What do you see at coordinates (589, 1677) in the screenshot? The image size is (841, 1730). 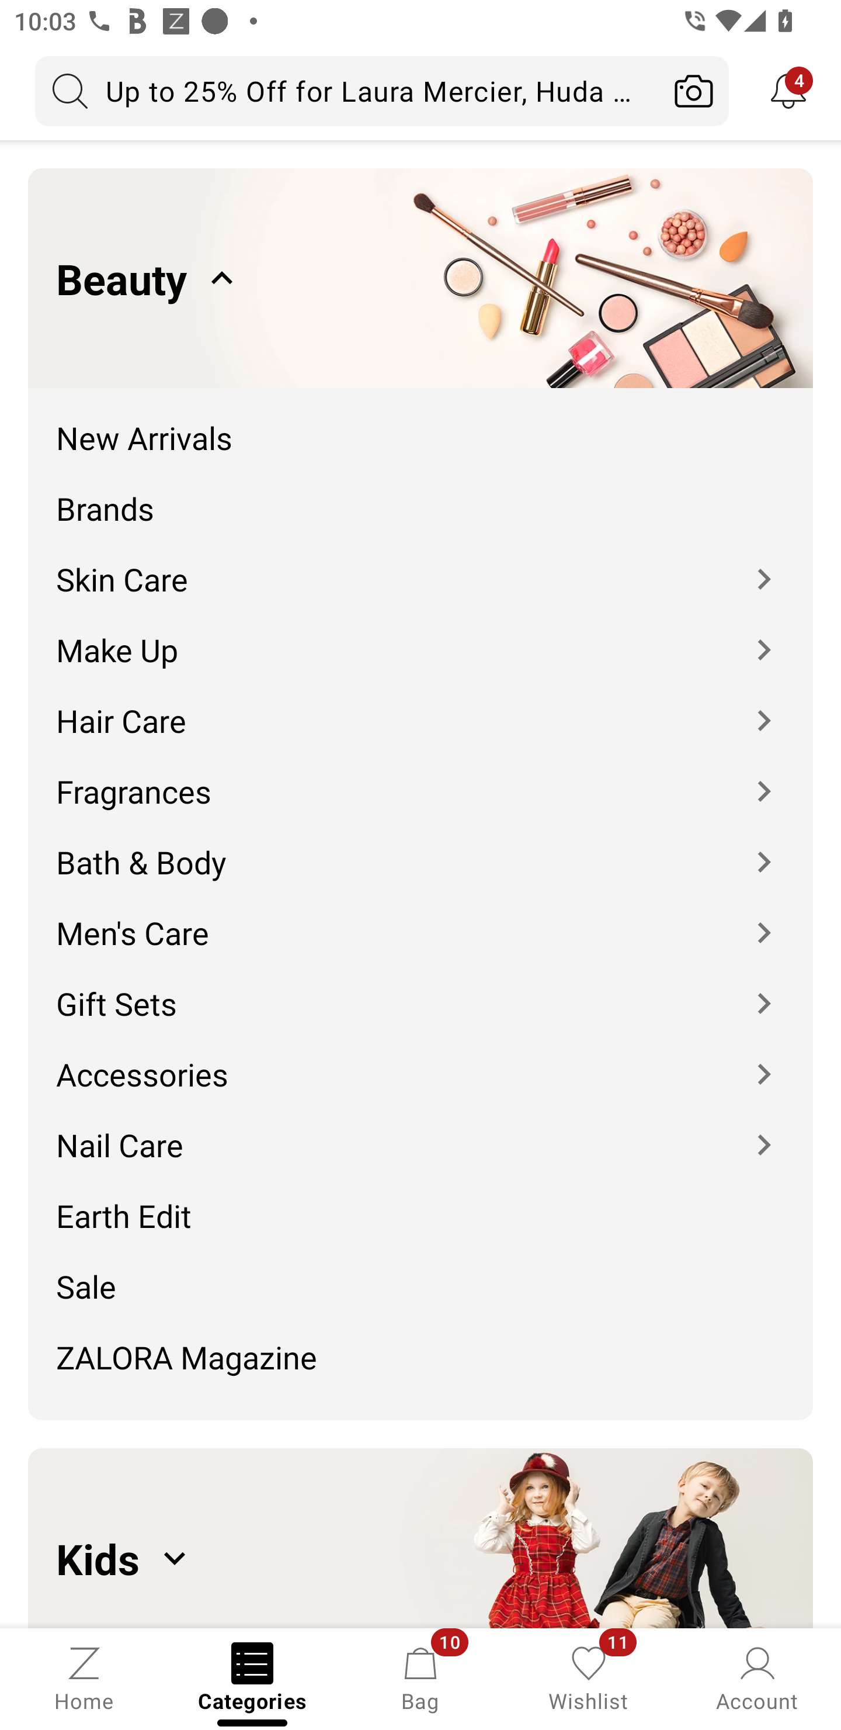 I see `Wishlist, 11 new notifications Wishlist` at bounding box center [589, 1677].